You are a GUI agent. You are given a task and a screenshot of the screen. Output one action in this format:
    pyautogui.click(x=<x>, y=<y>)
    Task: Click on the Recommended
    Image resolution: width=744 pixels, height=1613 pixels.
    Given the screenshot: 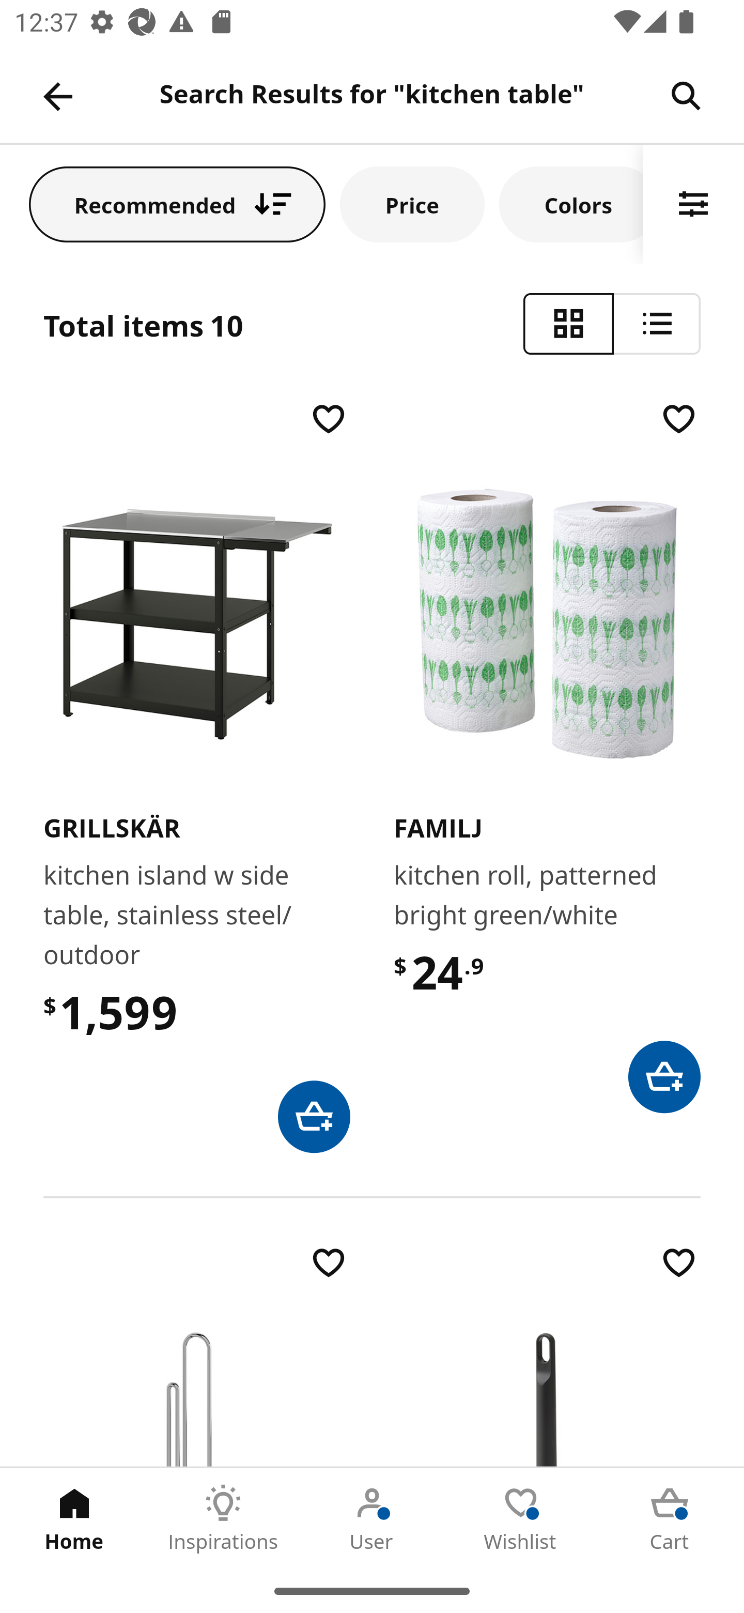 What is the action you would take?
    pyautogui.click(x=177, y=204)
    